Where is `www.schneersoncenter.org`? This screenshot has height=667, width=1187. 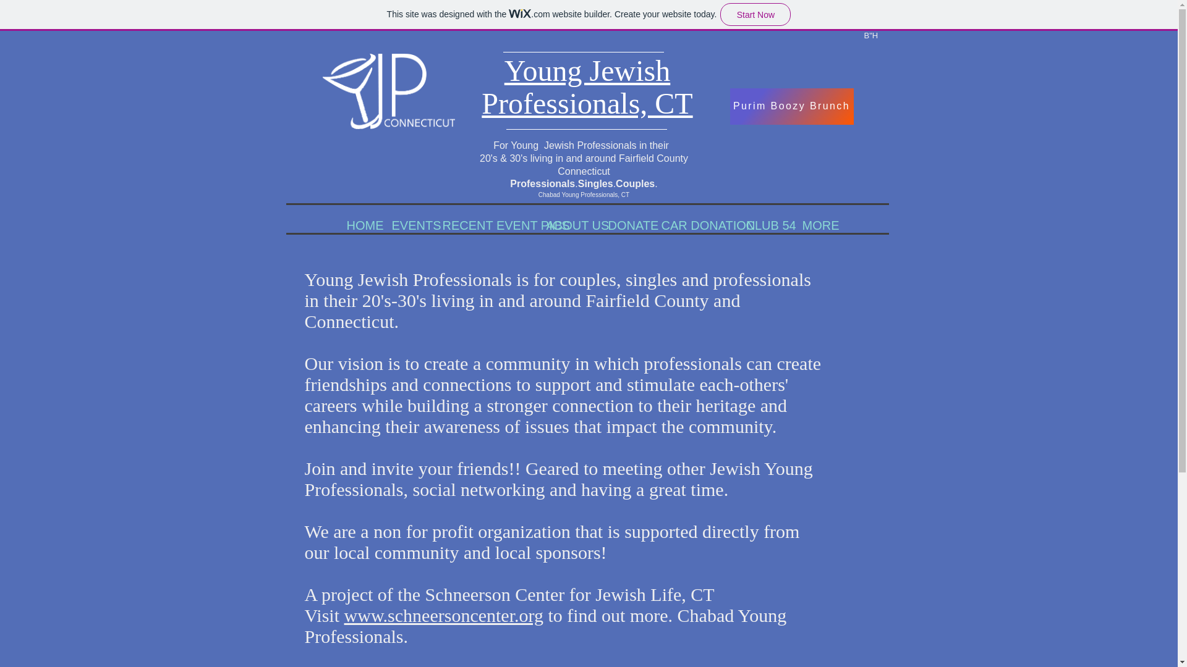
www.schneersoncenter.org is located at coordinates (444, 615).